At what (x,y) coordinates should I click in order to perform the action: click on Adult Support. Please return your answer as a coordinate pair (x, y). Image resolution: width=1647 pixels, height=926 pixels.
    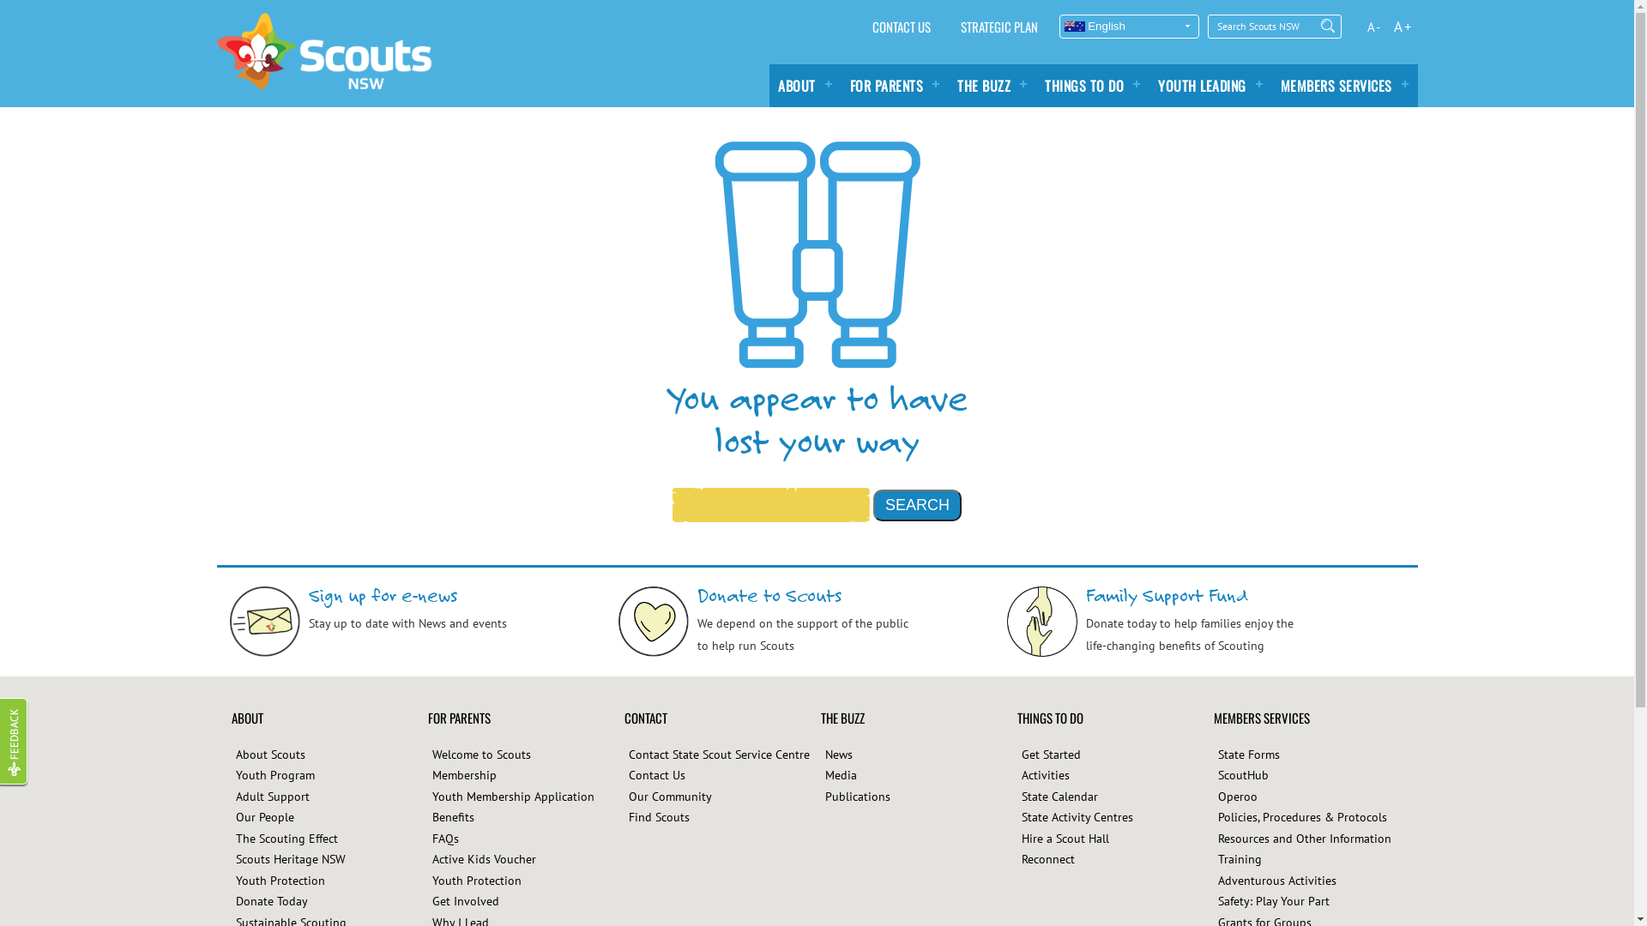
    Looking at the image, I should click on (272, 797).